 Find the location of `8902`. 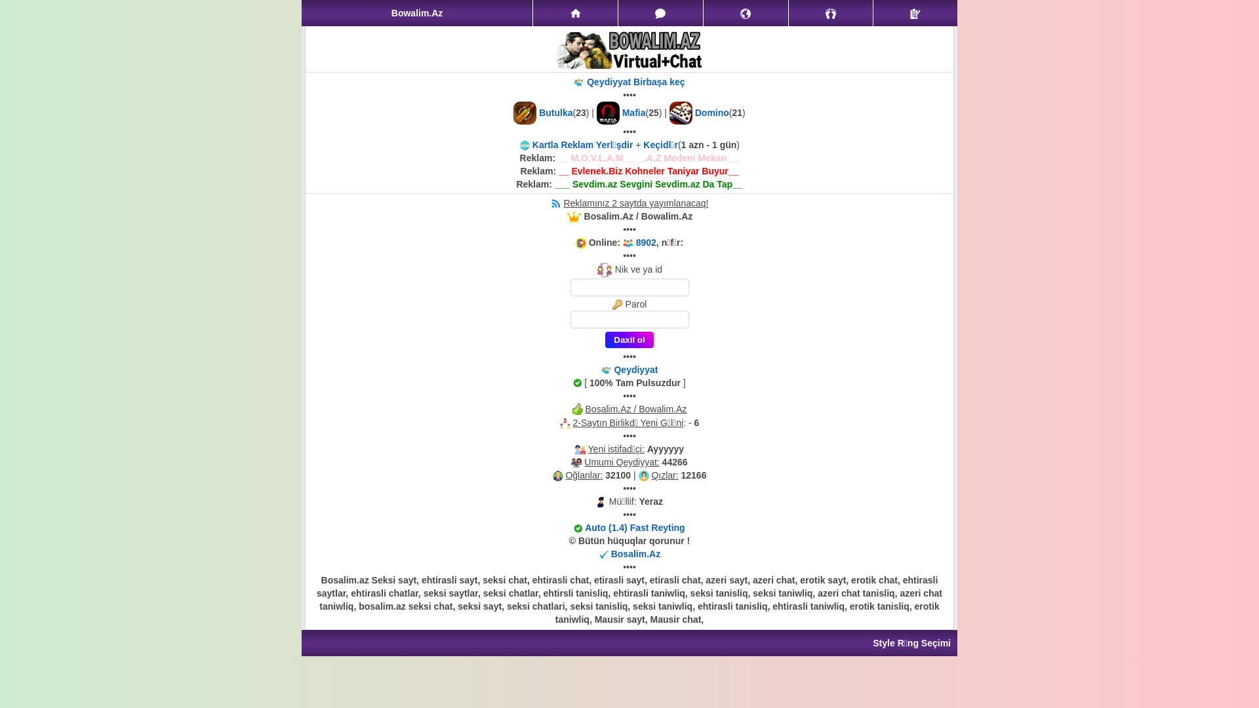

8902 is located at coordinates (647, 243).